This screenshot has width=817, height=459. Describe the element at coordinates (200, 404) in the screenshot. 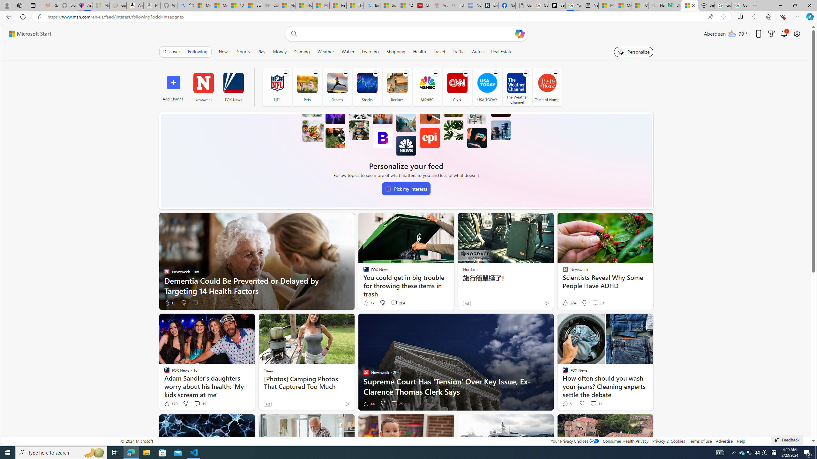

I see `View comments 19 Comment` at that location.